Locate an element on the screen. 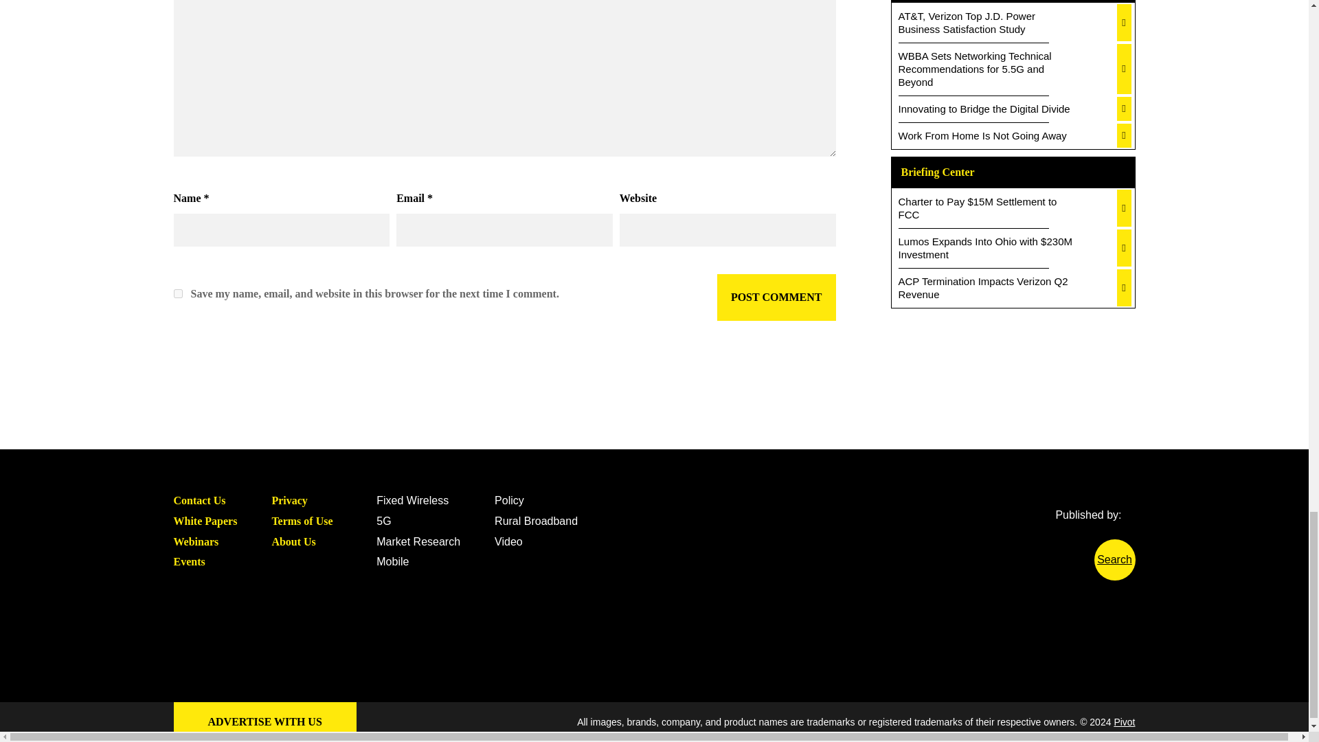  yes is located at coordinates (177, 294).